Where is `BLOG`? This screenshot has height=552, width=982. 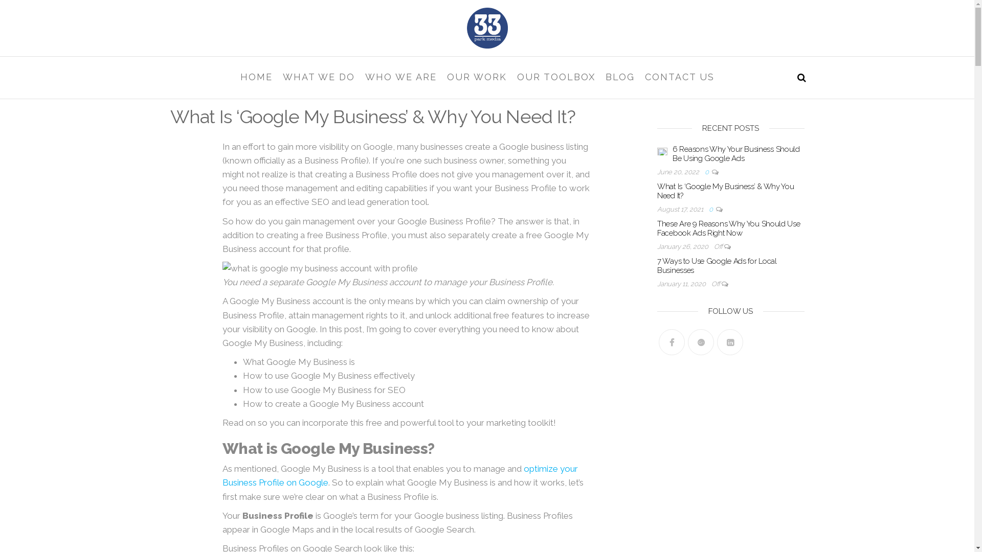
BLOG is located at coordinates (620, 77).